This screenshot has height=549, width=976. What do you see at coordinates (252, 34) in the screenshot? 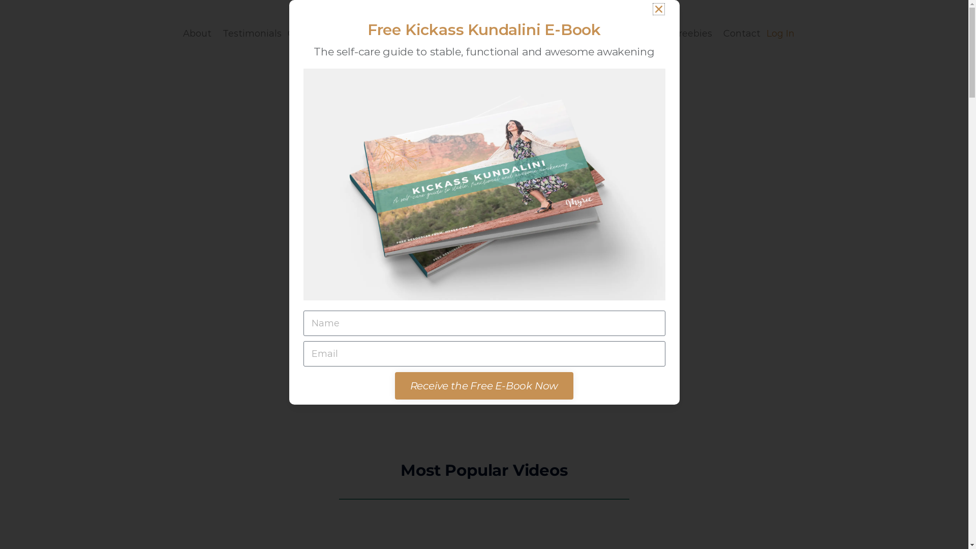
I see `Testimonials` at bounding box center [252, 34].